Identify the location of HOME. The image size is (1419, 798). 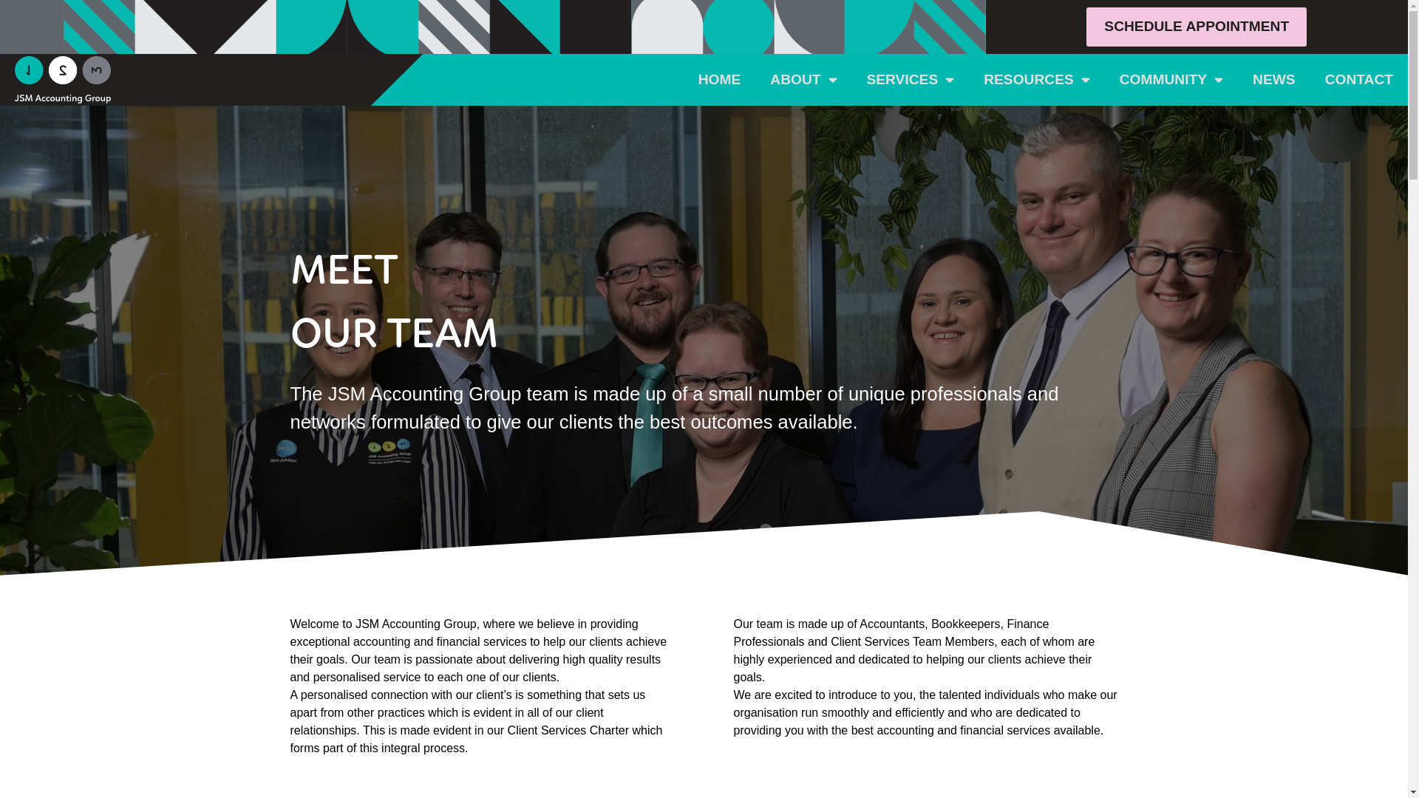
(720, 80).